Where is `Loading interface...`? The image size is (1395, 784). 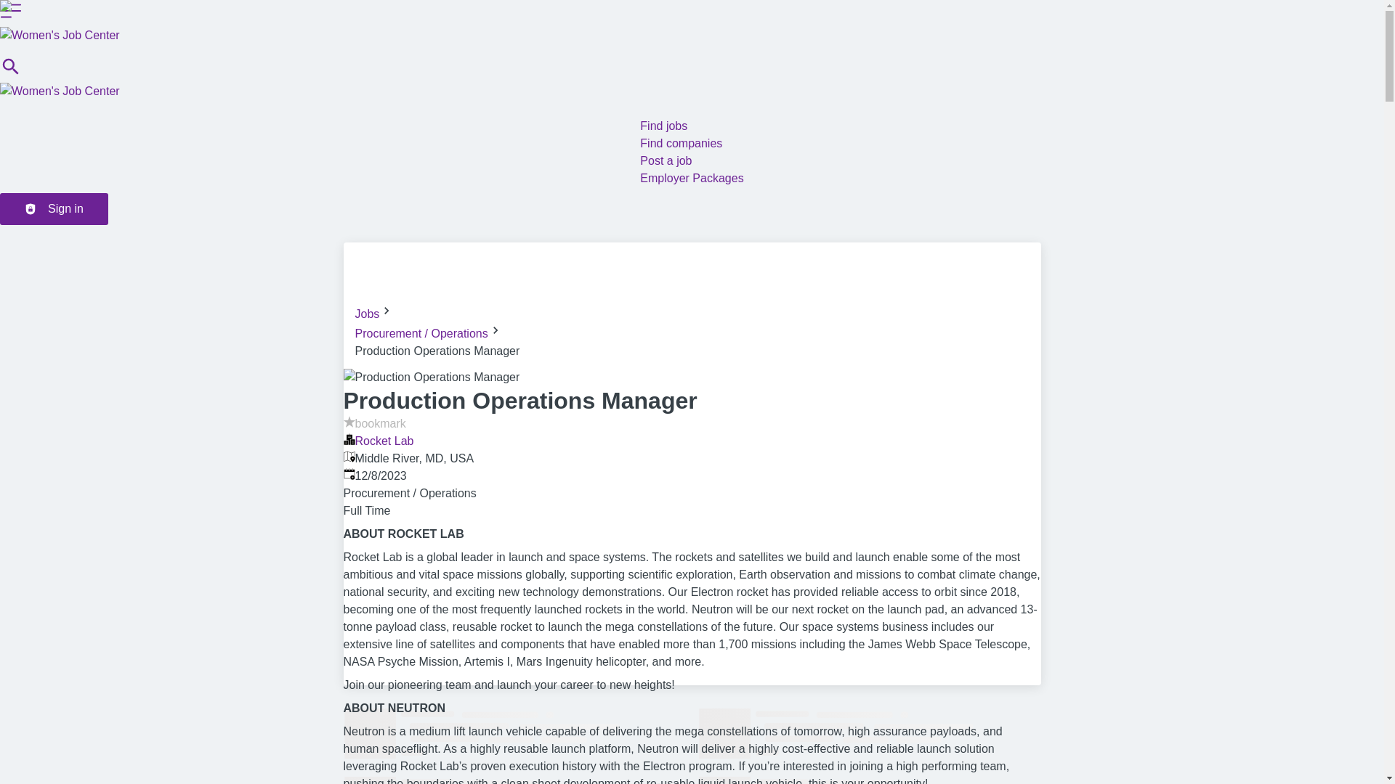
Loading interface... is located at coordinates (514, 780).